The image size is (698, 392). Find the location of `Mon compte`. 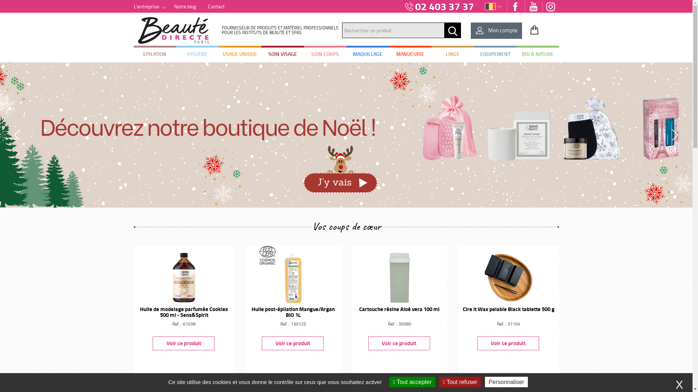

Mon compte is located at coordinates (497, 30).